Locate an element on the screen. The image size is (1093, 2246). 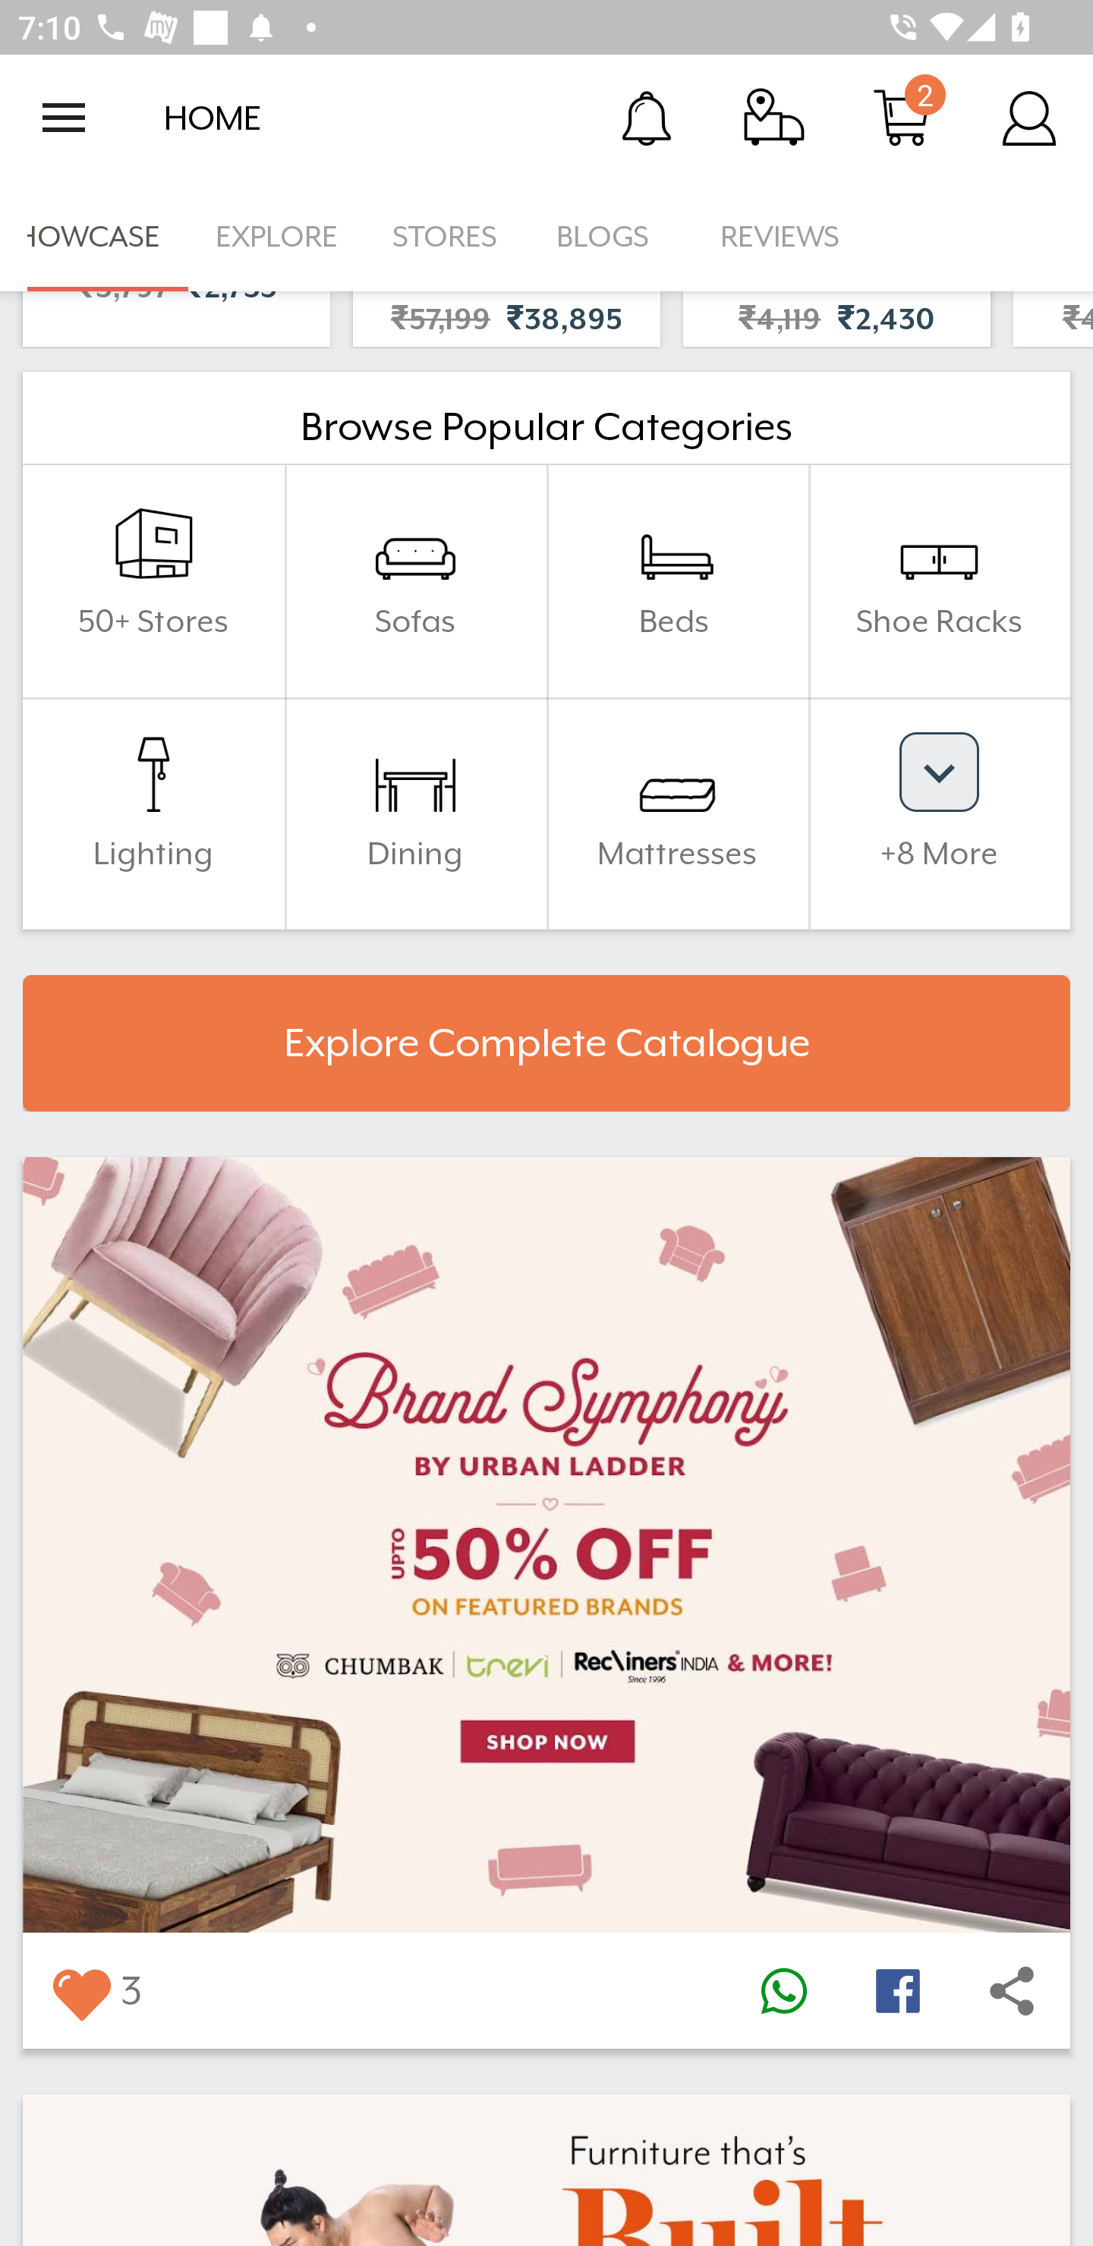
 is located at coordinates (1012, 1991).